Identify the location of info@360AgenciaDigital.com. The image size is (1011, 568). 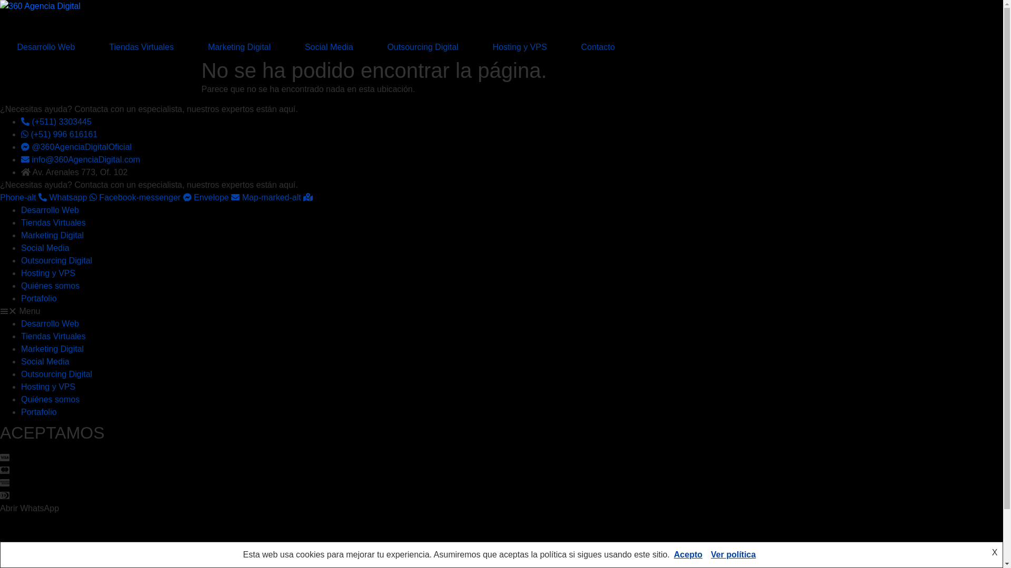
(81, 159).